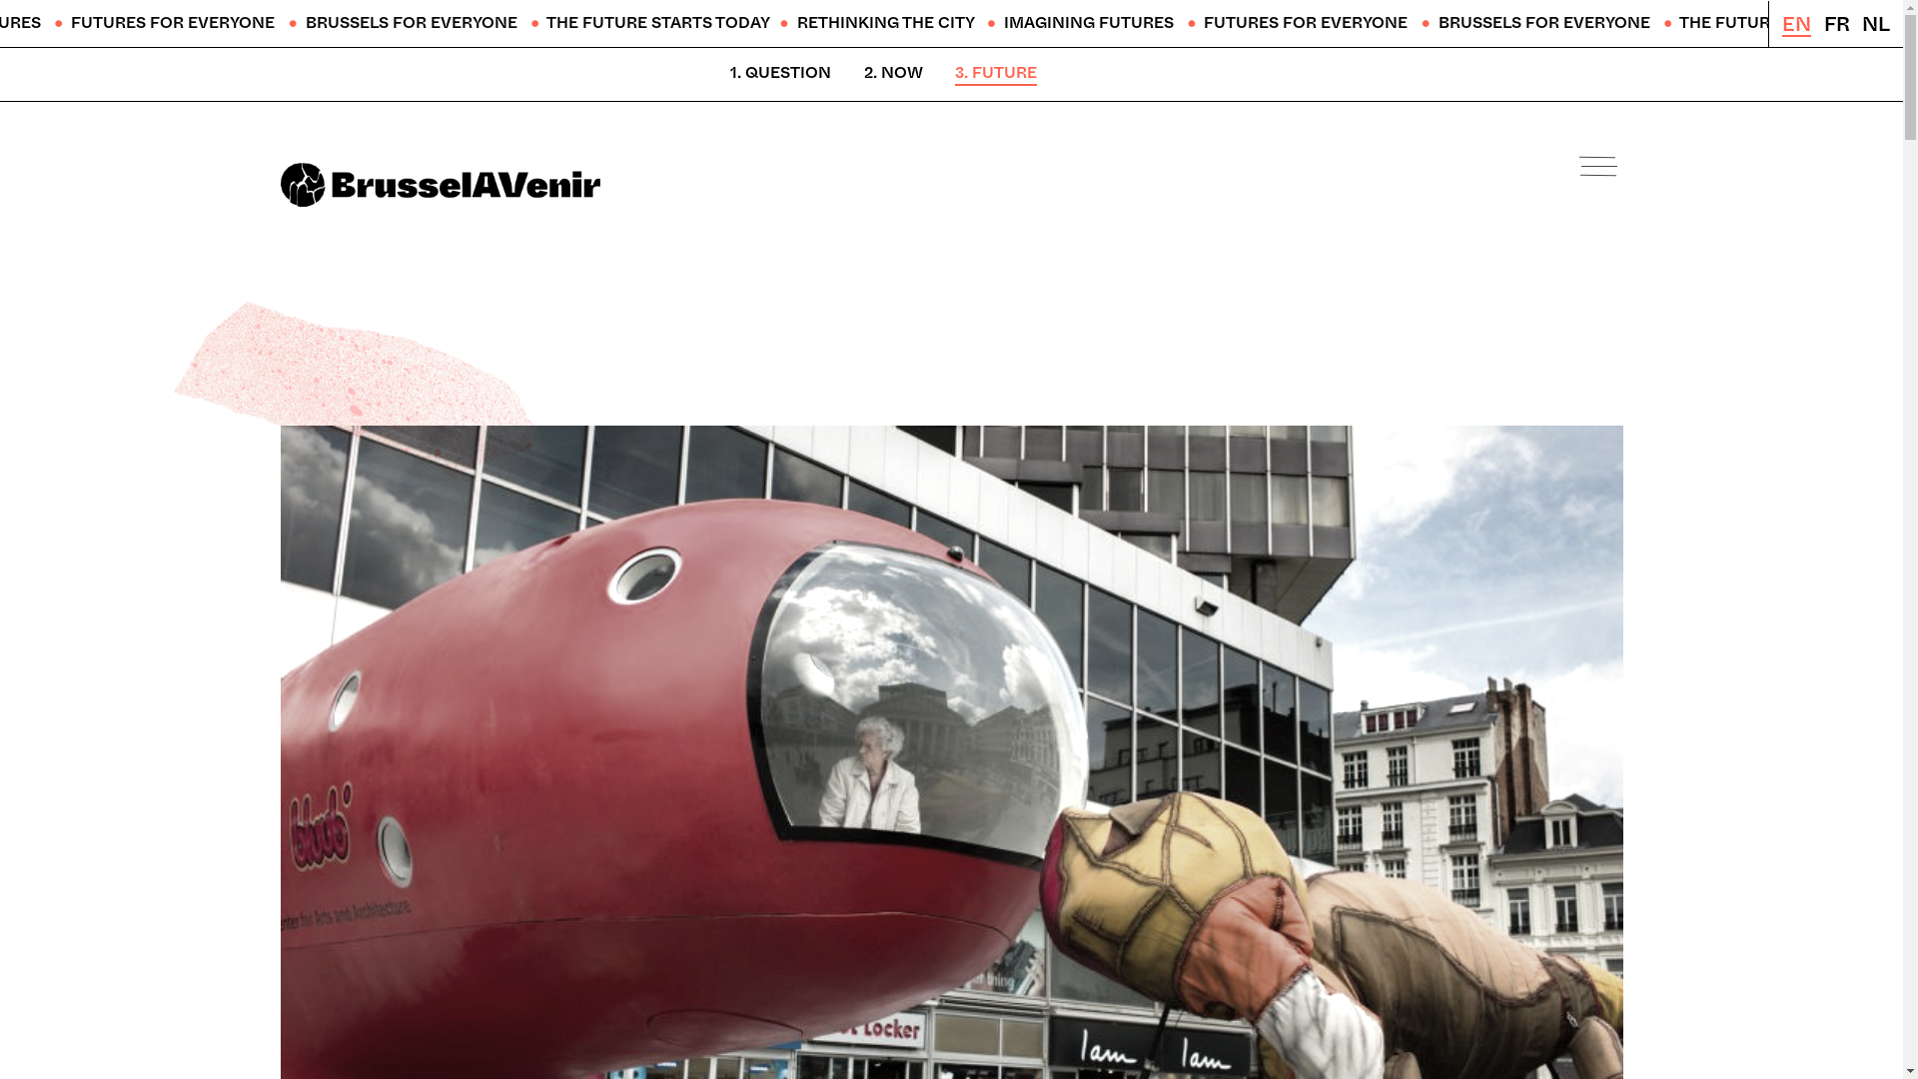  Describe the element at coordinates (996, 74) in the screenshot. I see `3. FUTURE` at that location.